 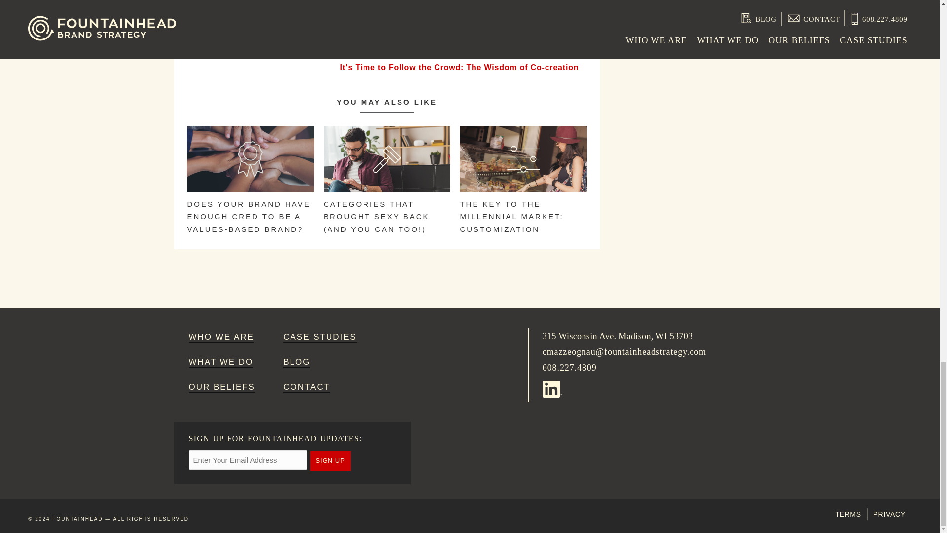 What do you see at coordinates (523, 211) in the screenshot?
I see `THE KEY TO THE MILLENNIAL MARKET: CUSTOMIZATION` at bounding box center [523, 211].